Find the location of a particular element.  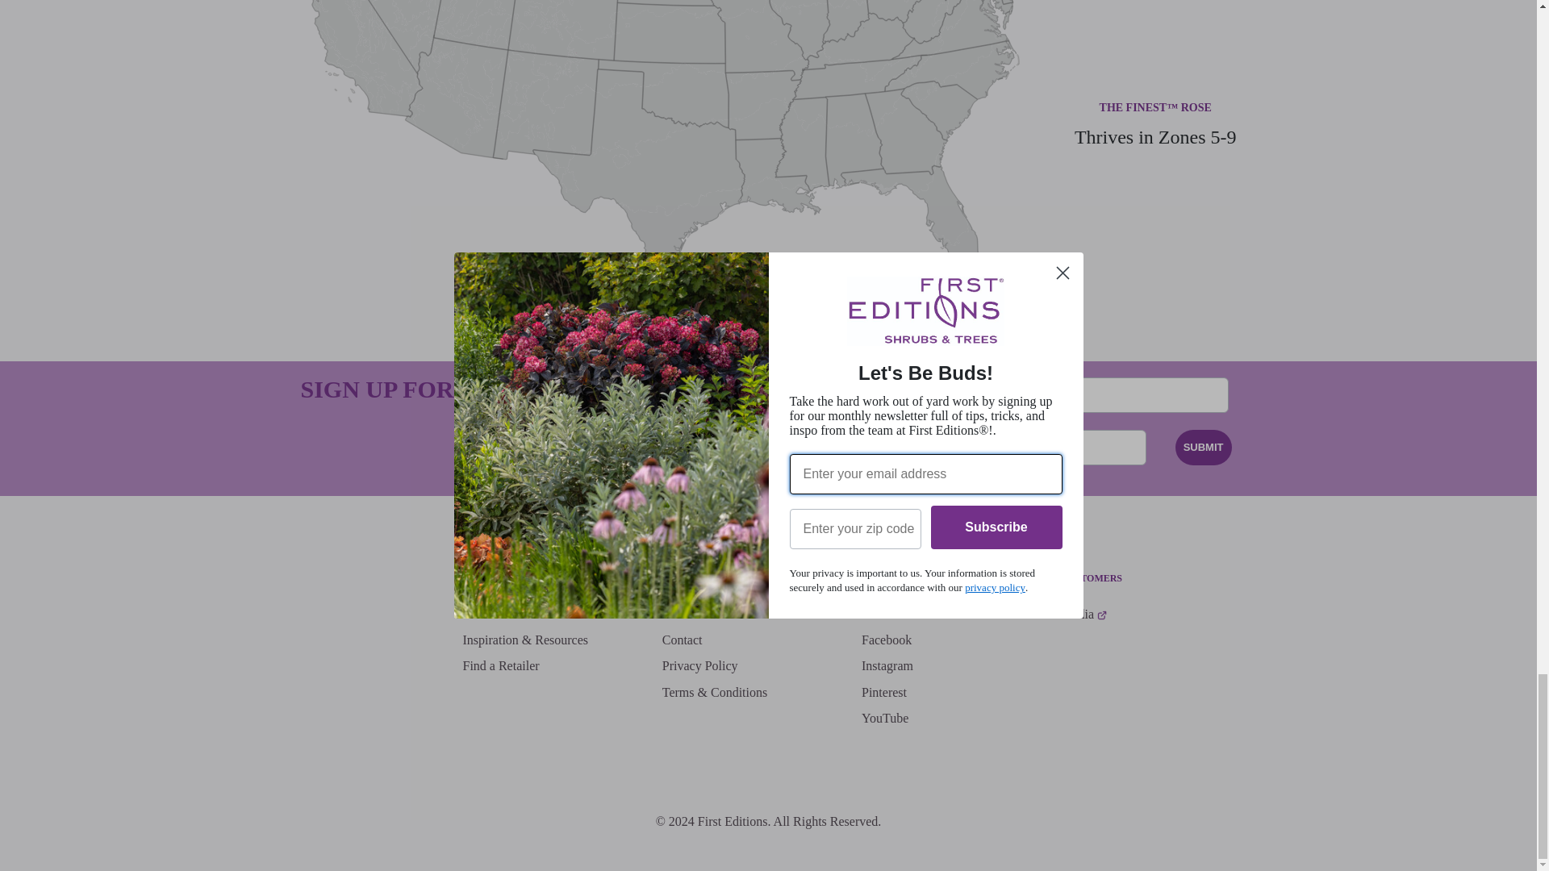

FIRST EDITIONS is located at coordinates (502, 582).